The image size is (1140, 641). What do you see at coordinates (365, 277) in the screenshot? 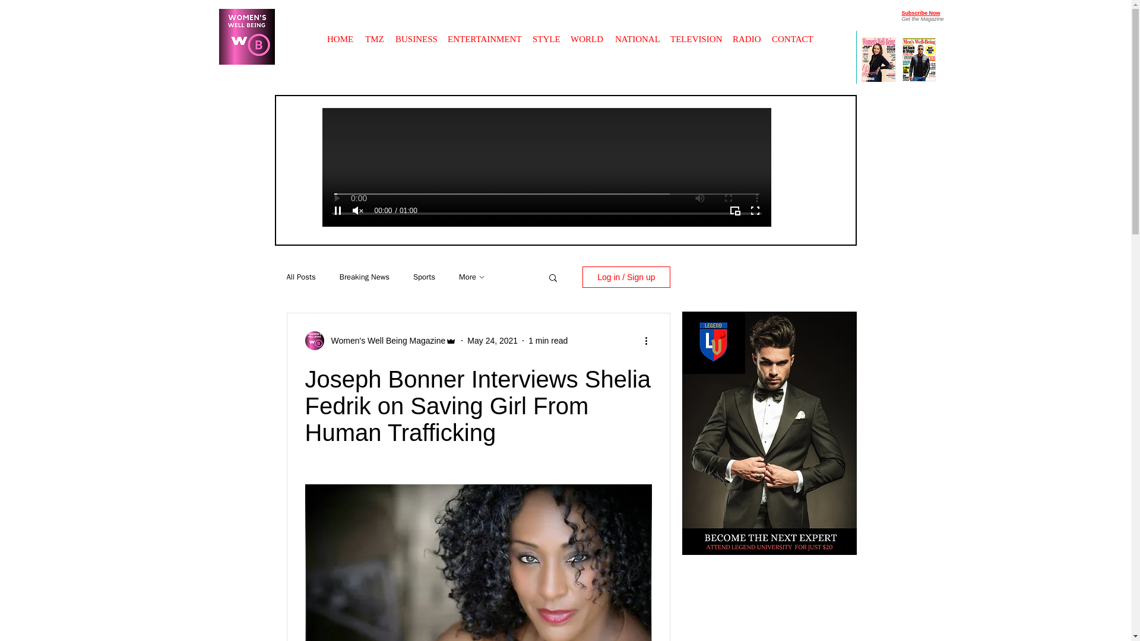
I see `Breaking News` at bounding box center [365, 277].